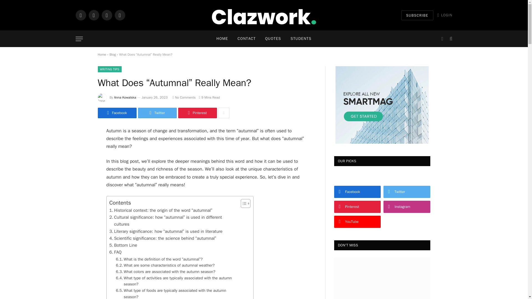 This screenshot has width=532, height=299. What do you see at coordinates (301, 39) in the screenshot?
I see `STUDENTS` at bounding box center [301, 39].